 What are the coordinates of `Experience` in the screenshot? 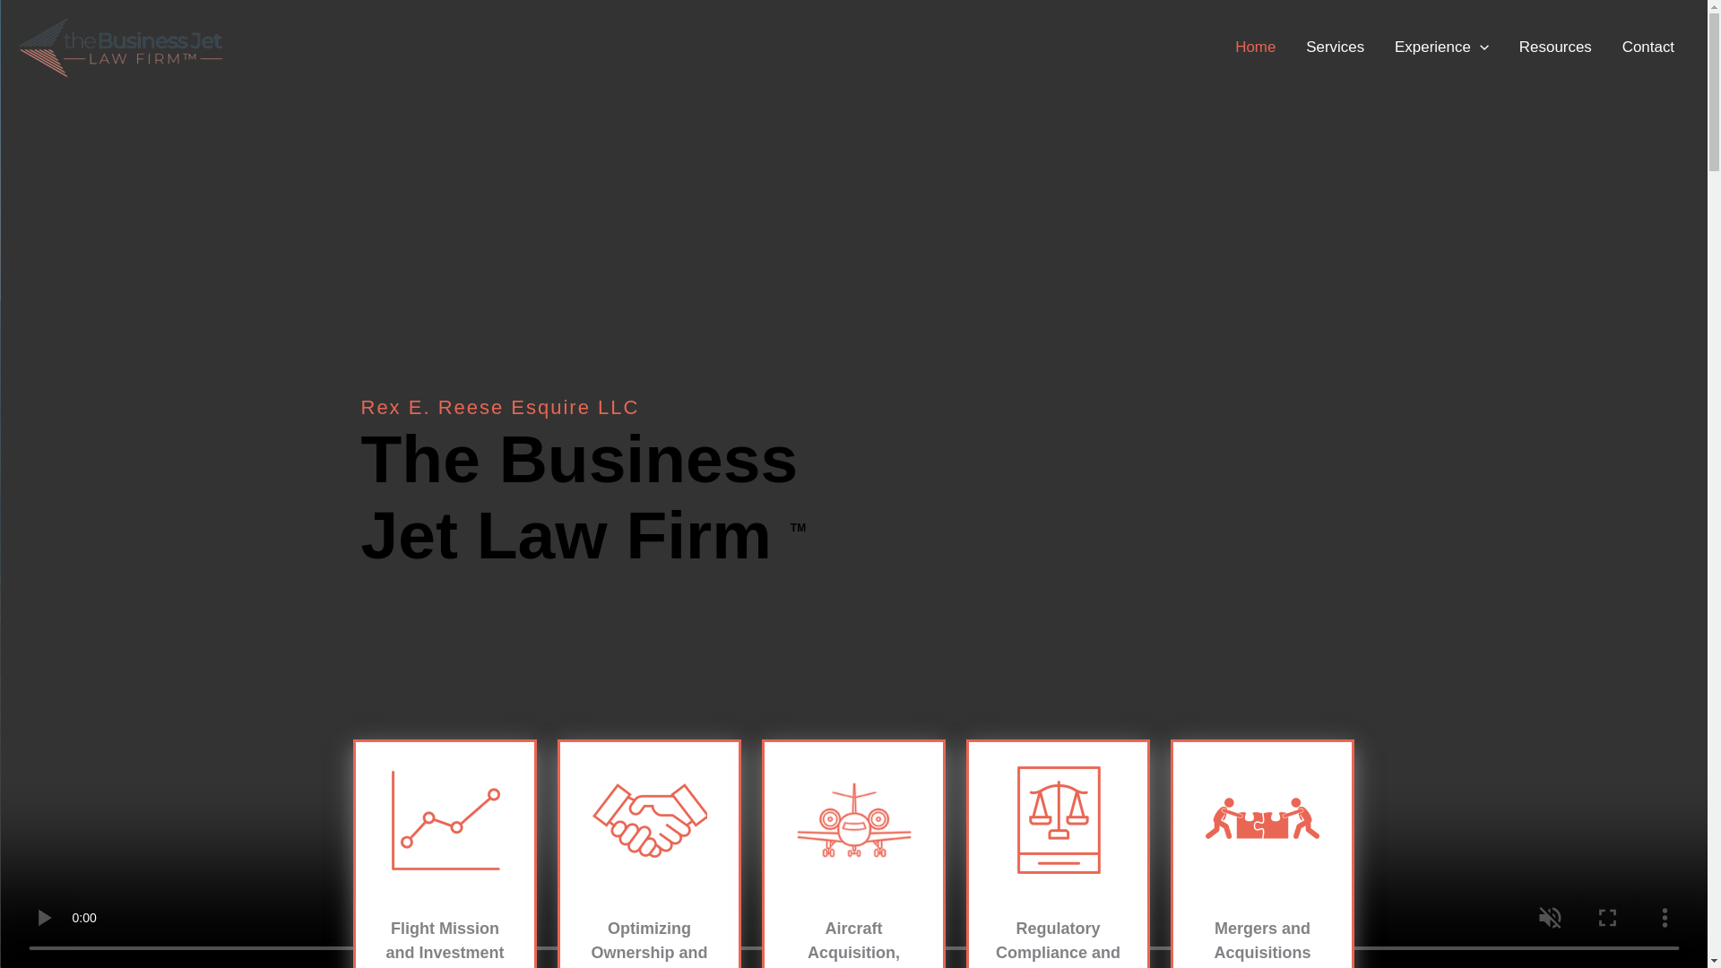 It's located at (1441, 47).